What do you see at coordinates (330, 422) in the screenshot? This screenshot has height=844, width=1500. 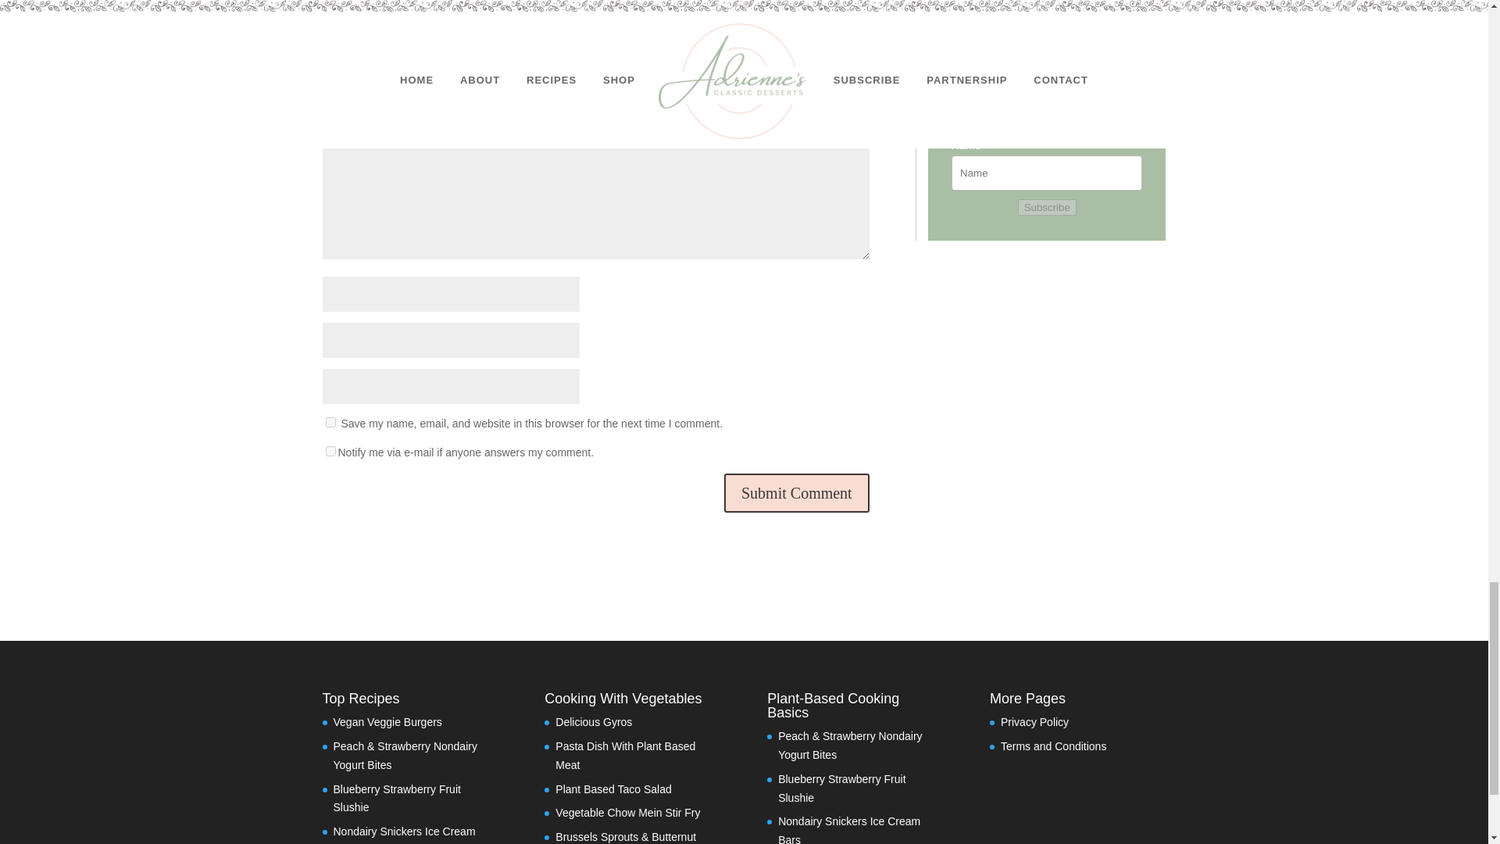 I see `yes` at bounding box center [330, 422].